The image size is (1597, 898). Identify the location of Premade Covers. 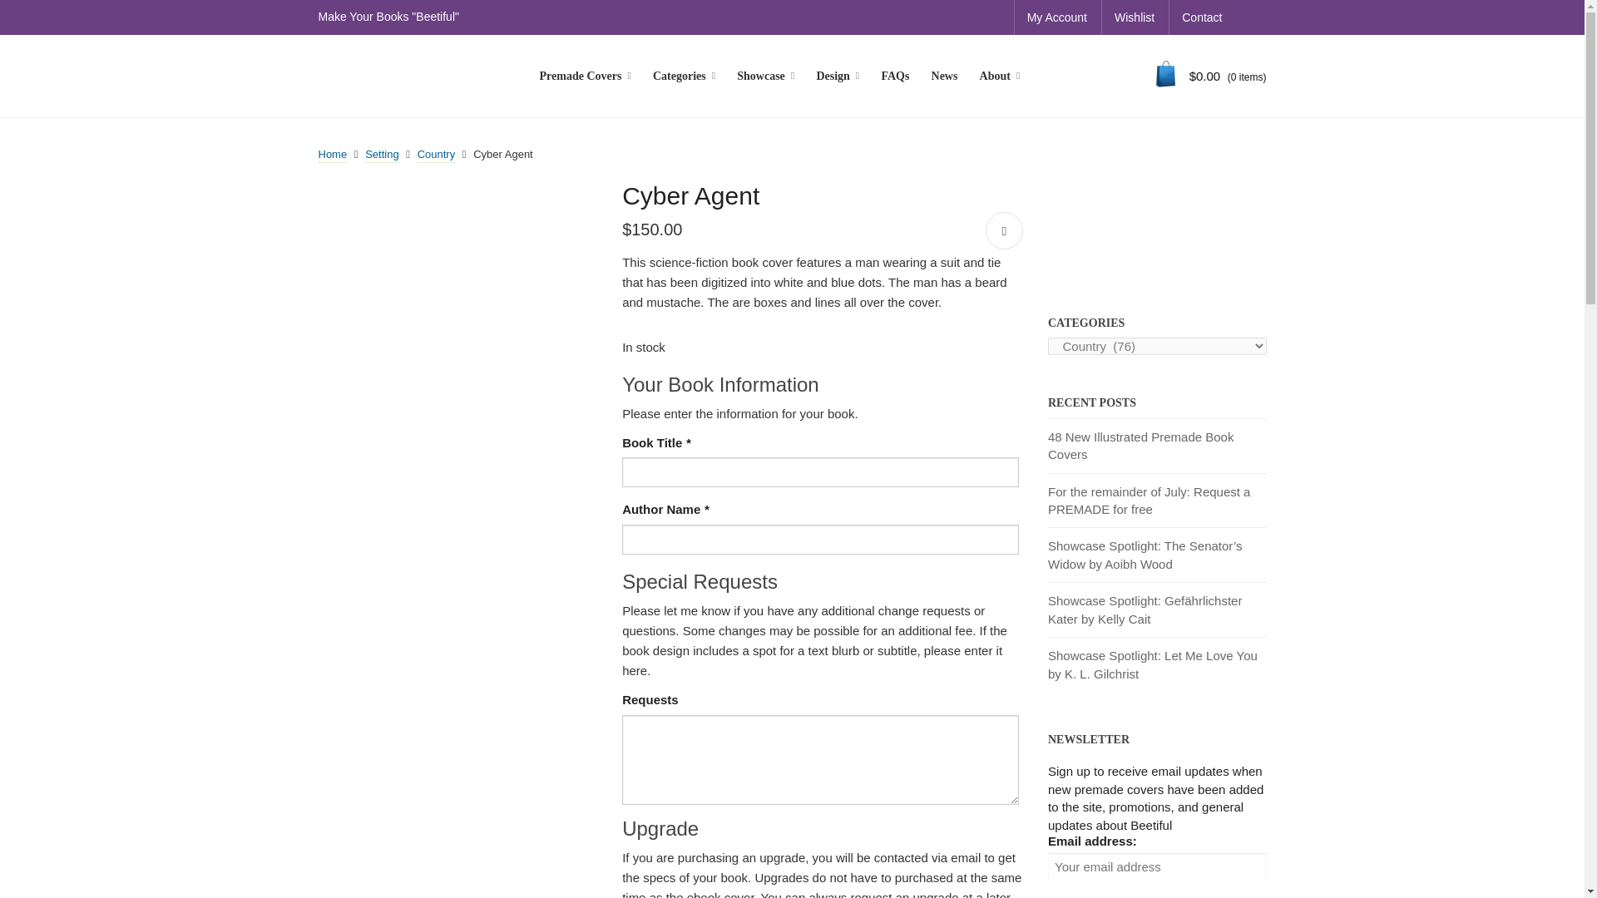
(585, 76).